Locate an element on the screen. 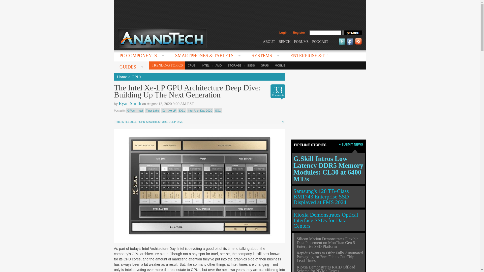  PODCAST is located at coordinates (320, 41).